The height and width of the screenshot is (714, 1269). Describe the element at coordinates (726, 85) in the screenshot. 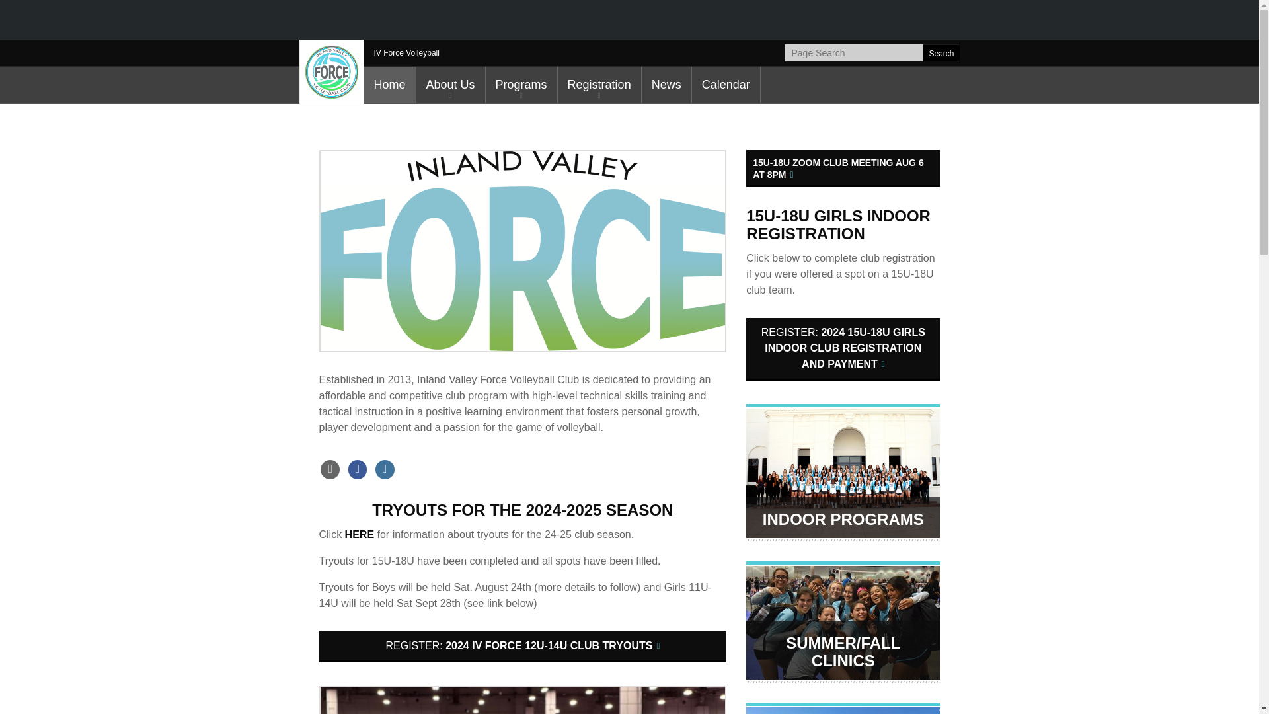

I see `Calendar` at that location.